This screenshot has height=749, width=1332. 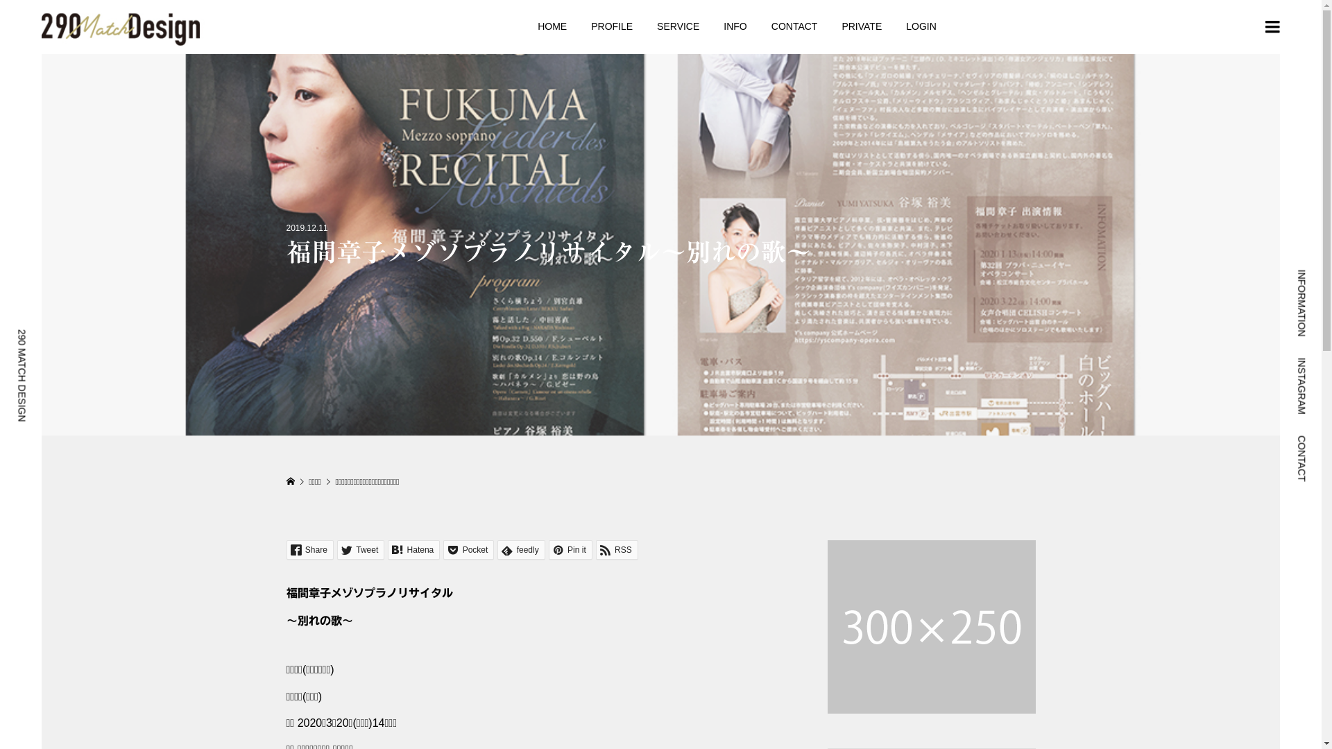 What do you see at coordinates (361, 550) in the screenshot?
I see `Tweet` at bounding box center [361, 550].